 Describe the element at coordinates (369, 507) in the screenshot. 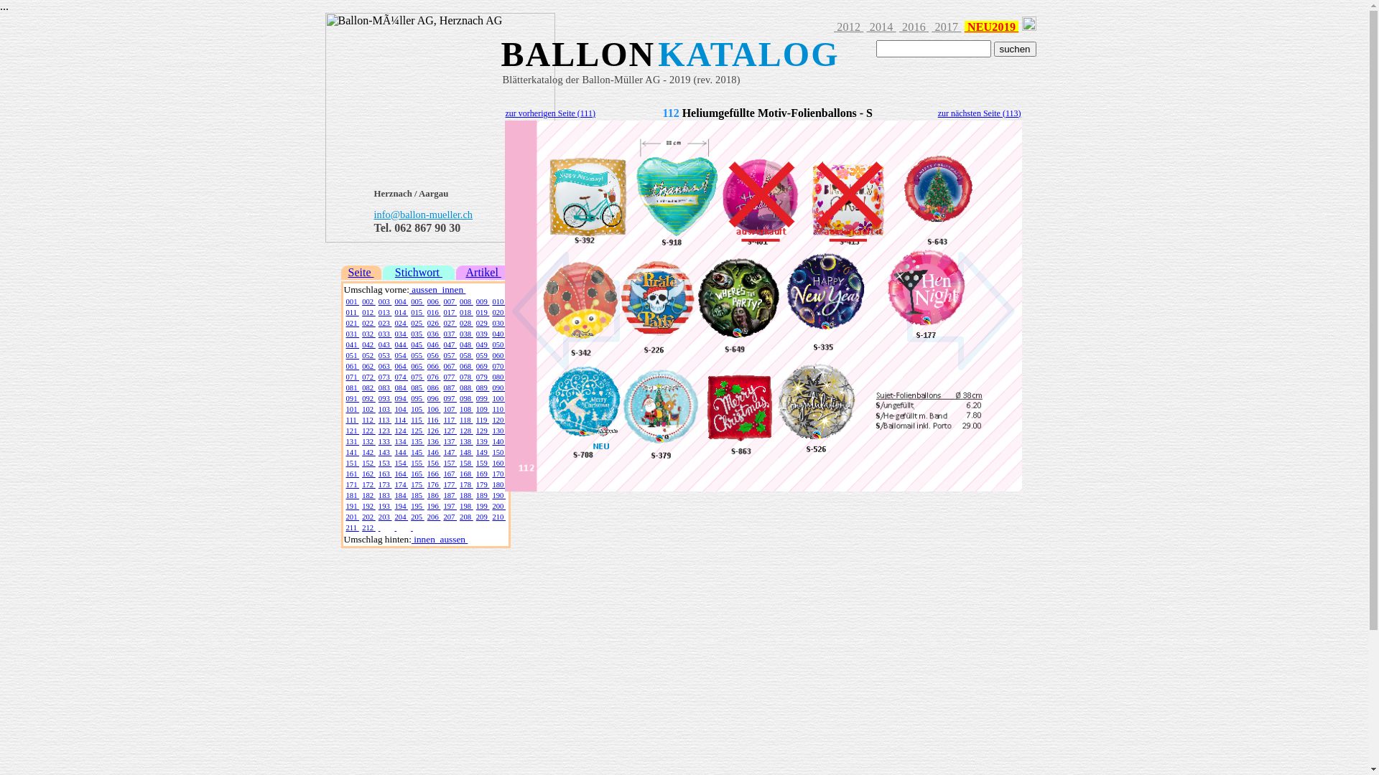

I see `192 ` at that location.